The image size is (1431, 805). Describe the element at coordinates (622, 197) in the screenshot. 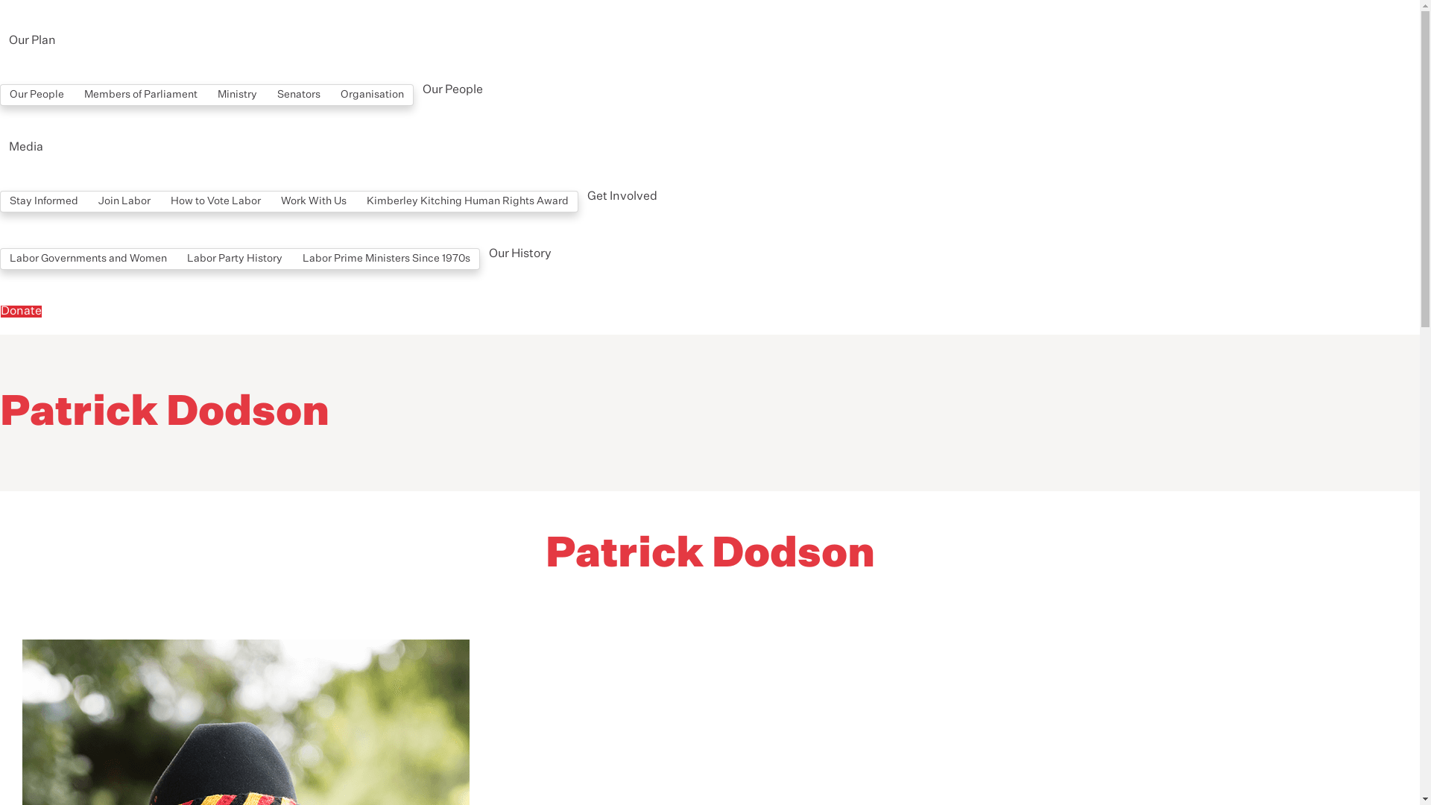

I see `Get Involved` at that location.